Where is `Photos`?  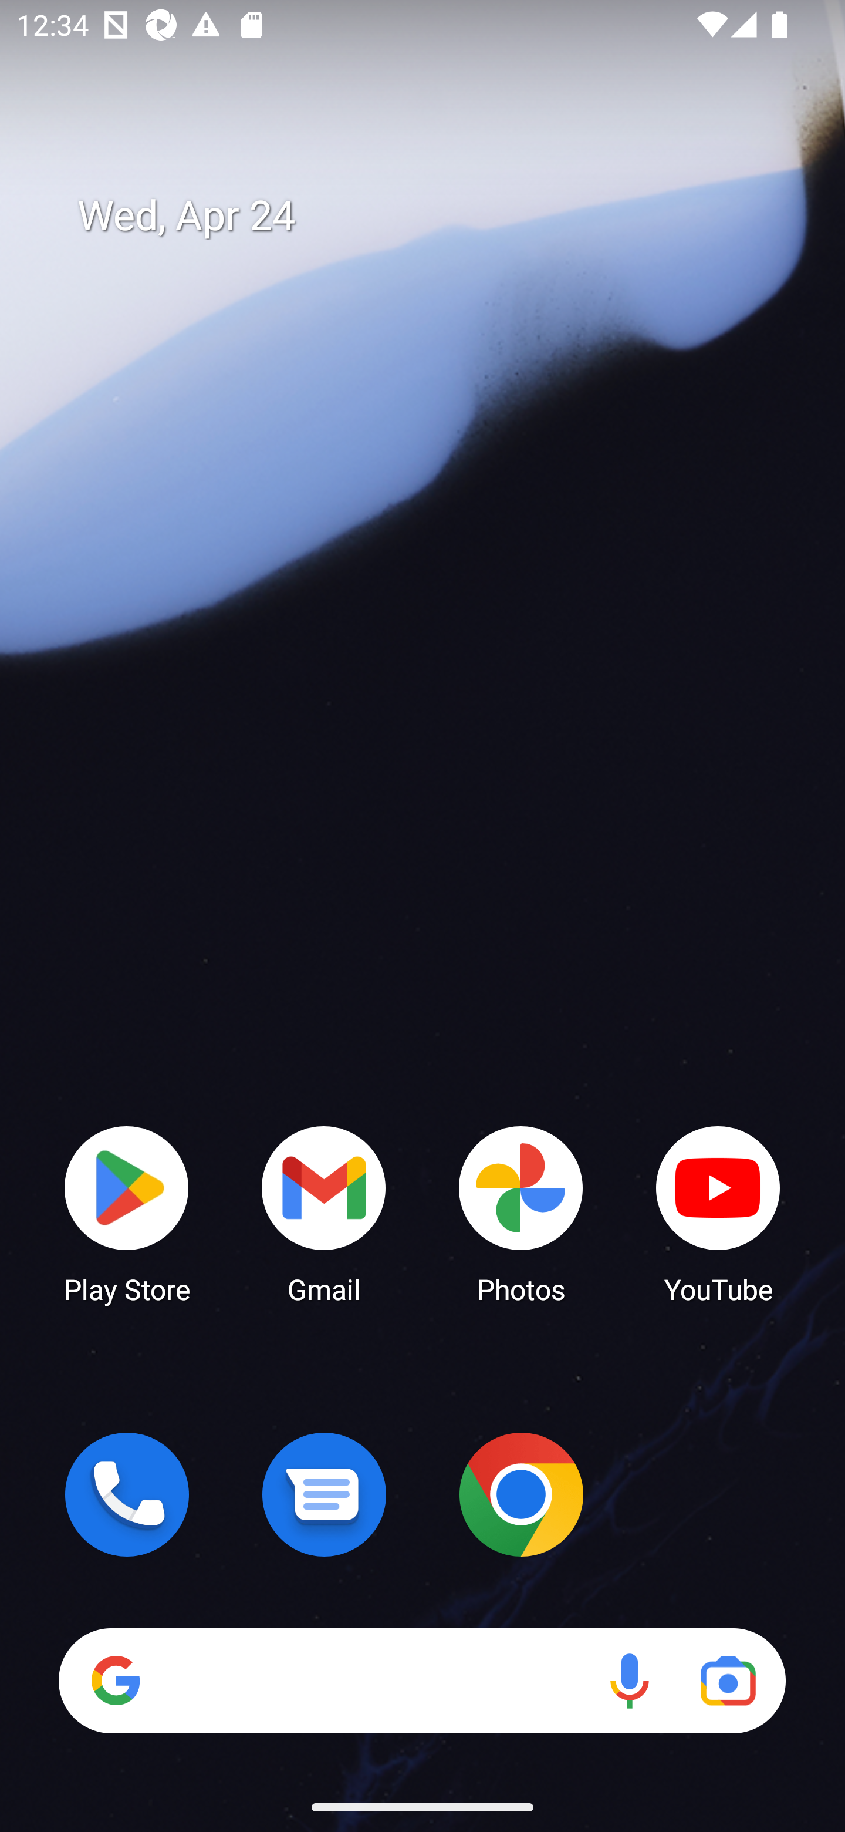
Photos is located at coordinates (521, 1213).